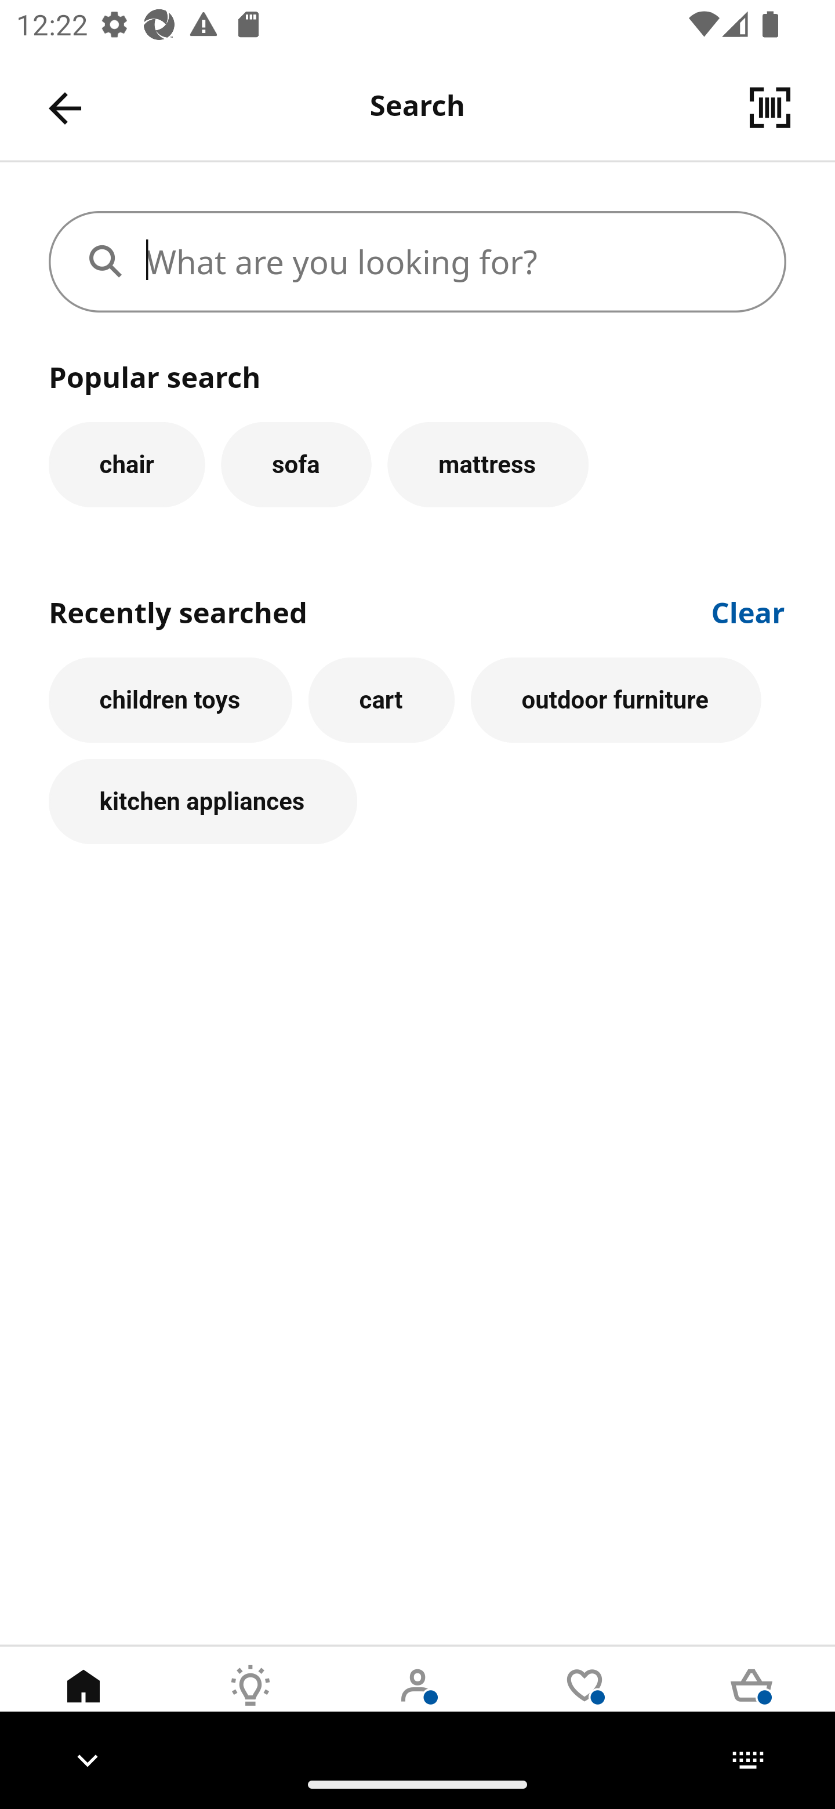  What do you see at coordinates (251, 1703) in the screenshot?
I see `Inspirations
Tab 2 of 5` at bounding box center [251, 1703].